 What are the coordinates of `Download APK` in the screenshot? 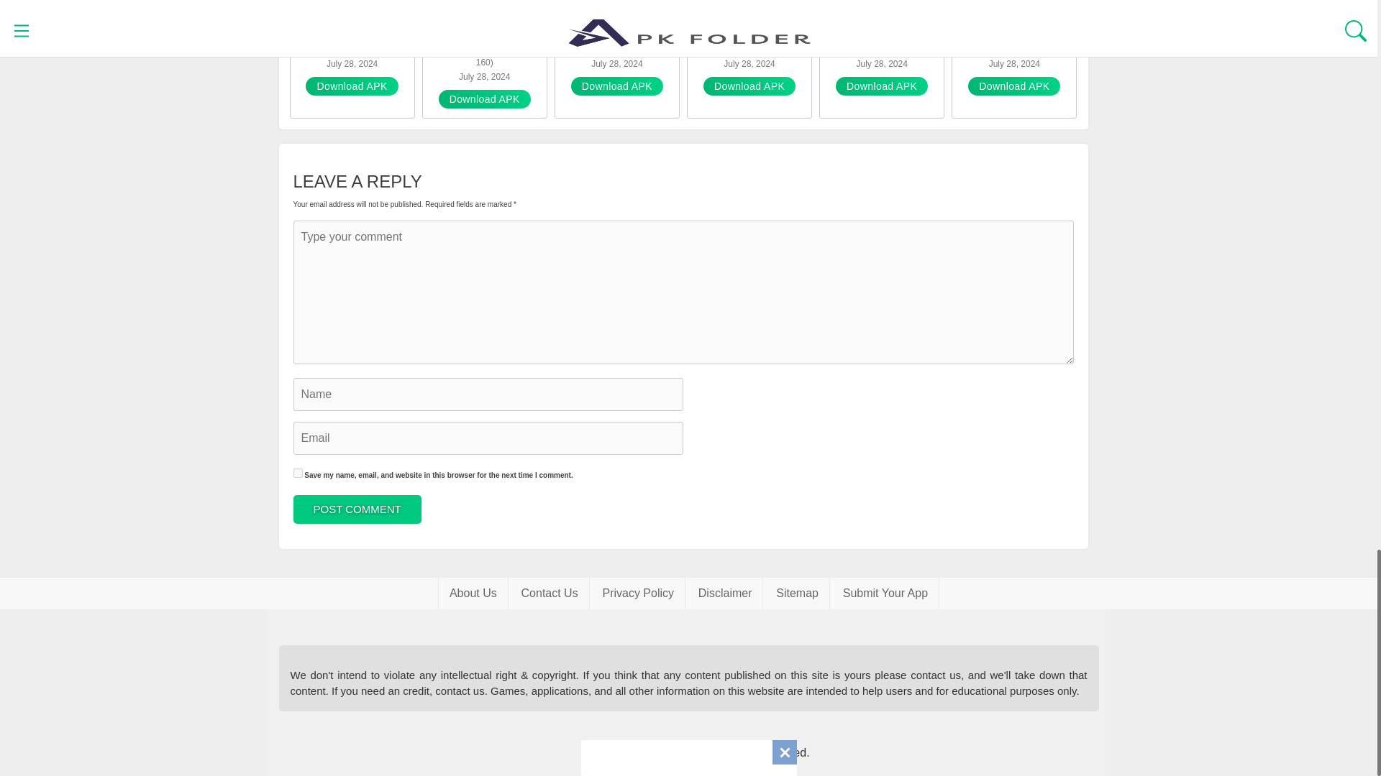 It's located at (882, 86).